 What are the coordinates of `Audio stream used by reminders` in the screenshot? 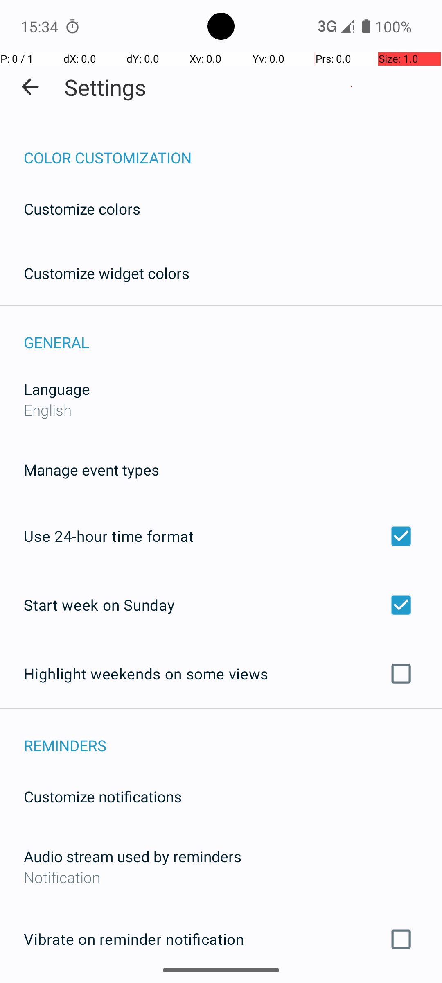 It's located at (133, 856).